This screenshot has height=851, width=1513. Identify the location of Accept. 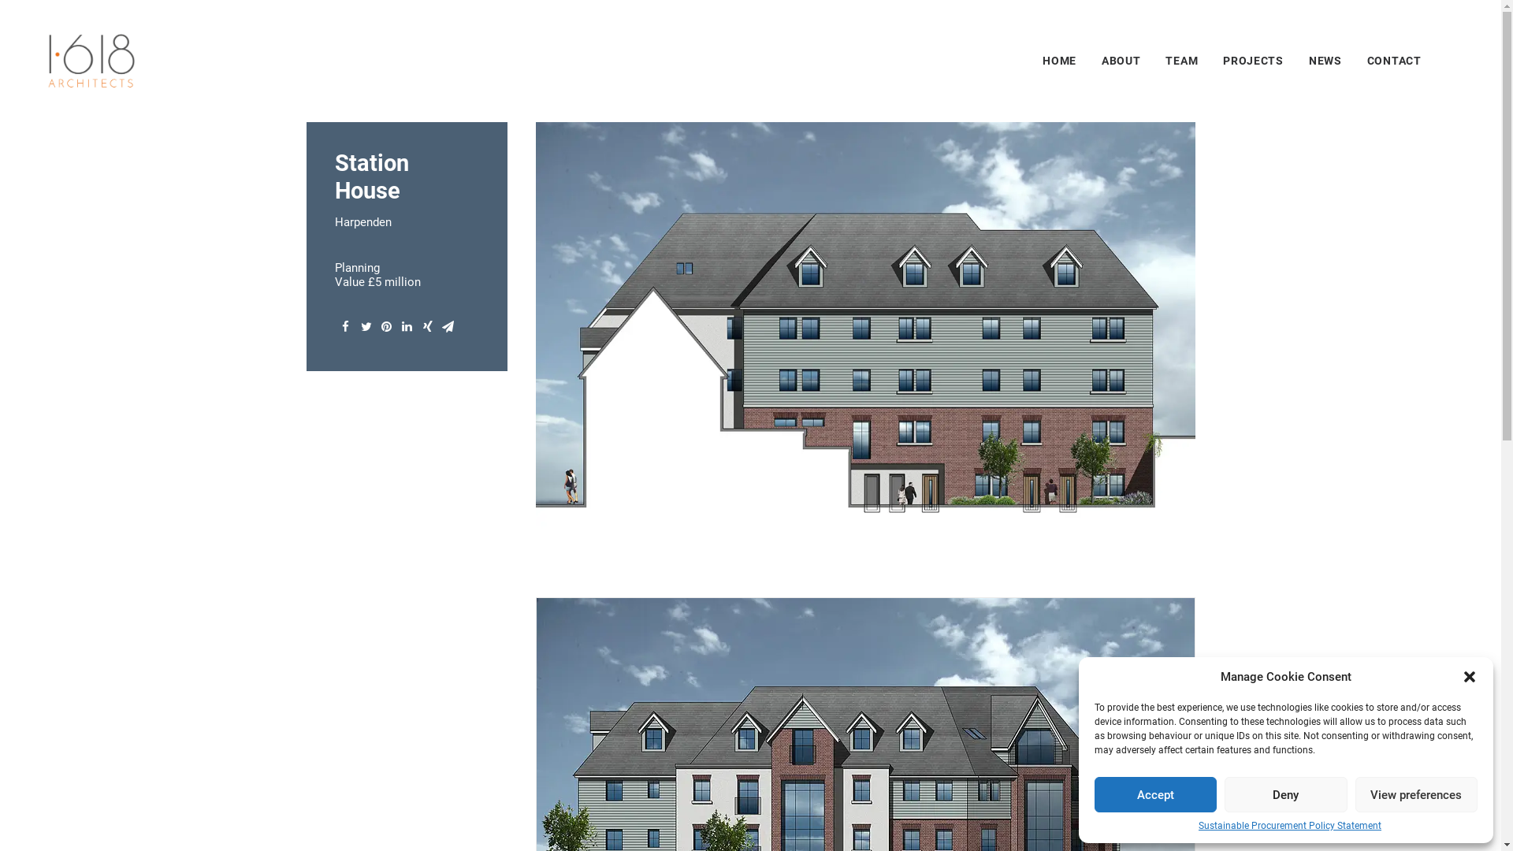
(1155, 794).